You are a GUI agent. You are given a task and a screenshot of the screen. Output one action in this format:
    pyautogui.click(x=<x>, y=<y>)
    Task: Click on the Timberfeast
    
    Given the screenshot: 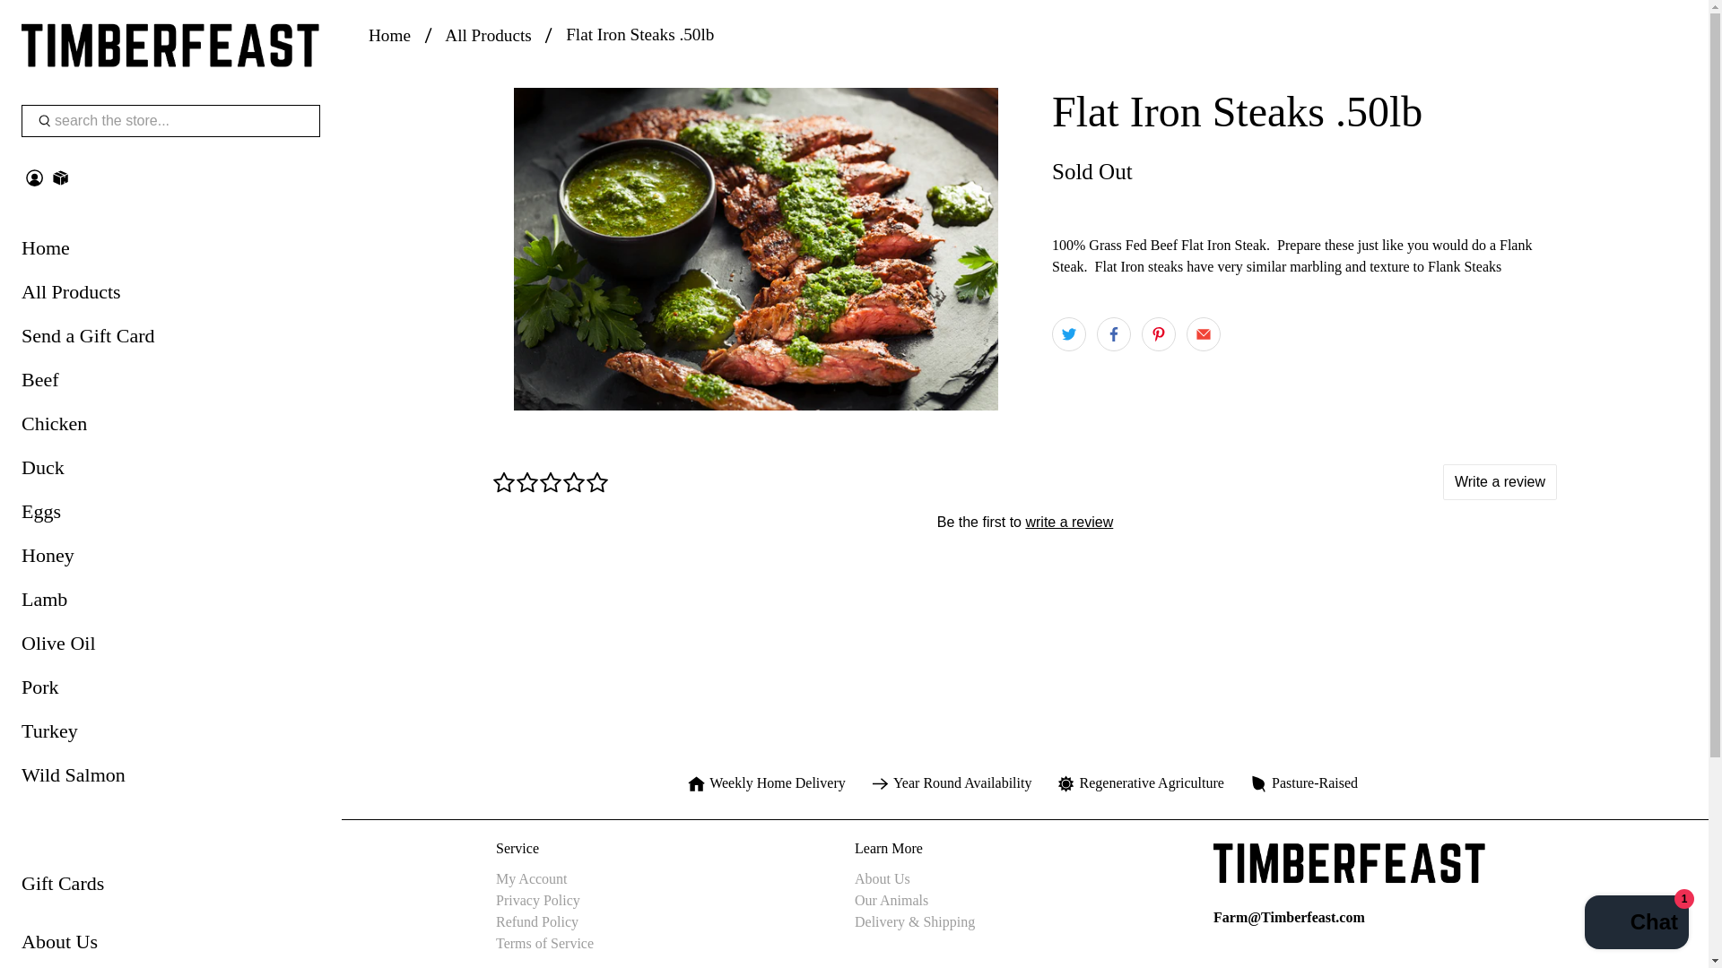 What is the action you would take?
    pyautogui.click(x=1349, y=872)
    